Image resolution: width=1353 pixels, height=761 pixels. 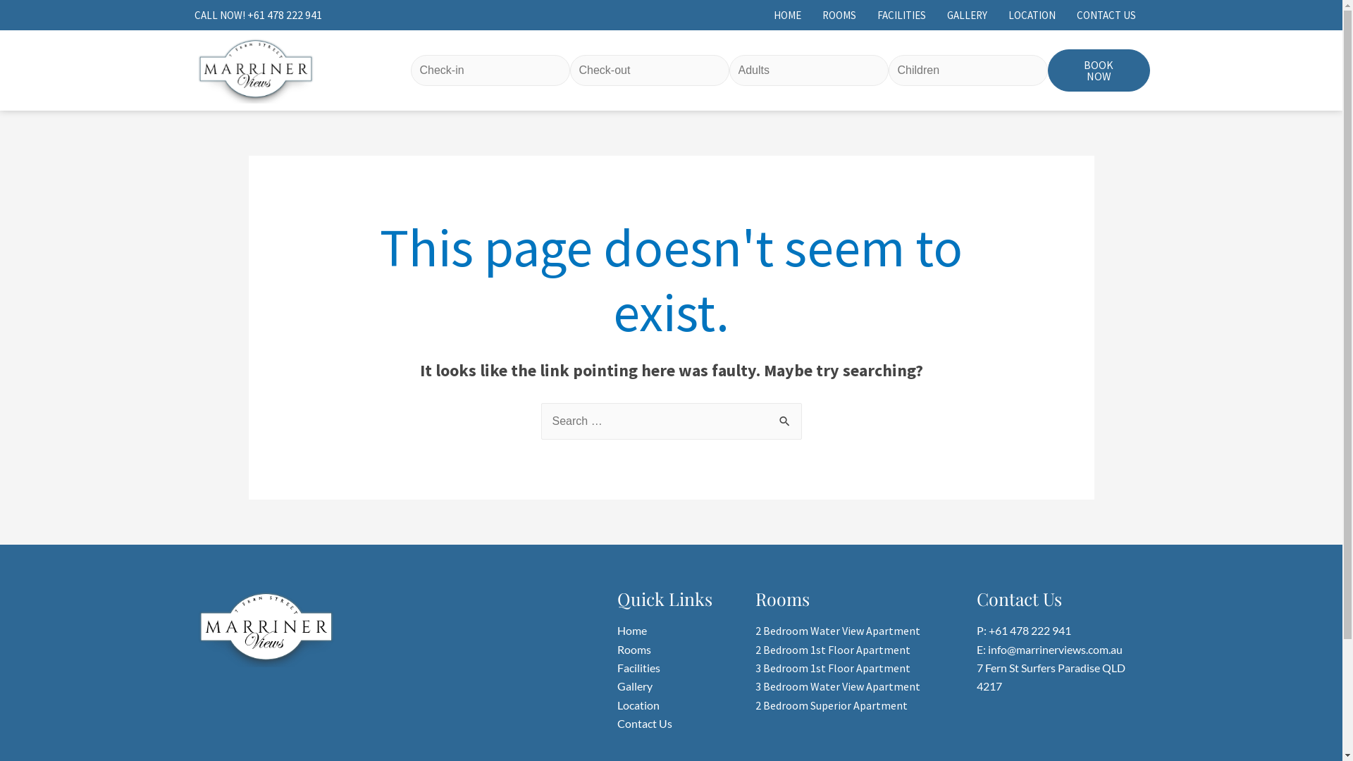 I want to click on HOME, so click(x=788, y=16).